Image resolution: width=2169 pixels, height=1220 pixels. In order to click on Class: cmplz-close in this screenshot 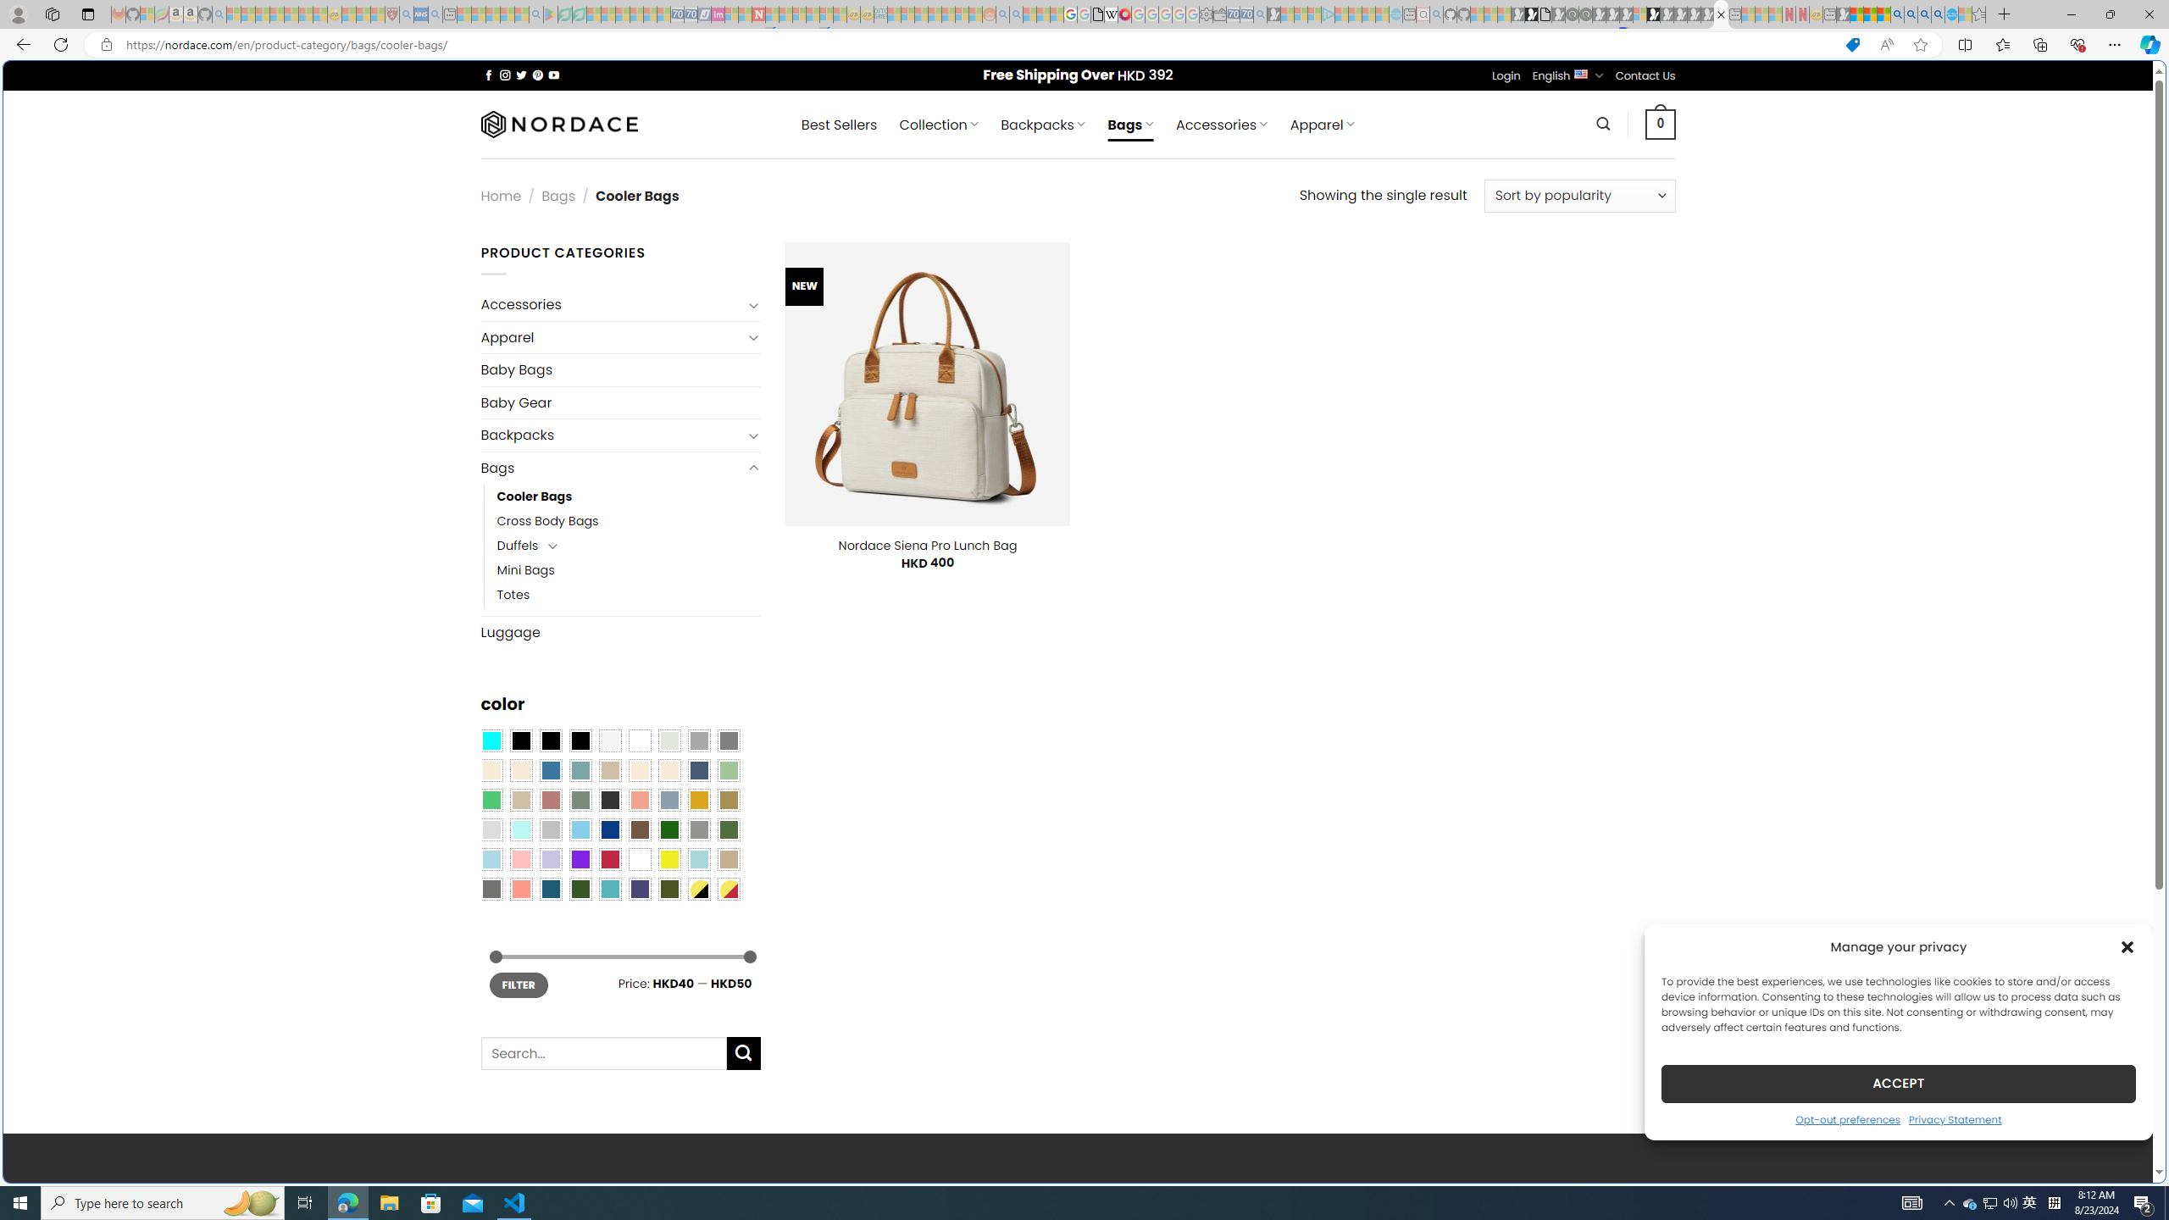, I will do `click(2127, 946)`.